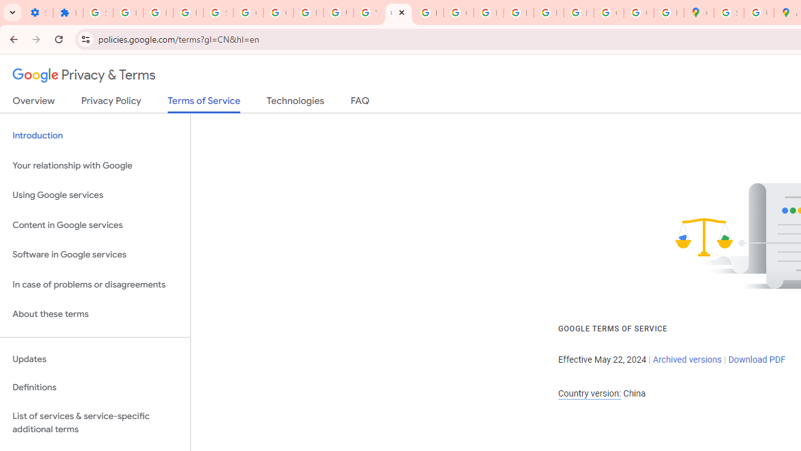 The width and height of the screenshot is (801, 451). Describe the element at coordinates (368, 13) in the screenshot. I see `YouTube` at that location.